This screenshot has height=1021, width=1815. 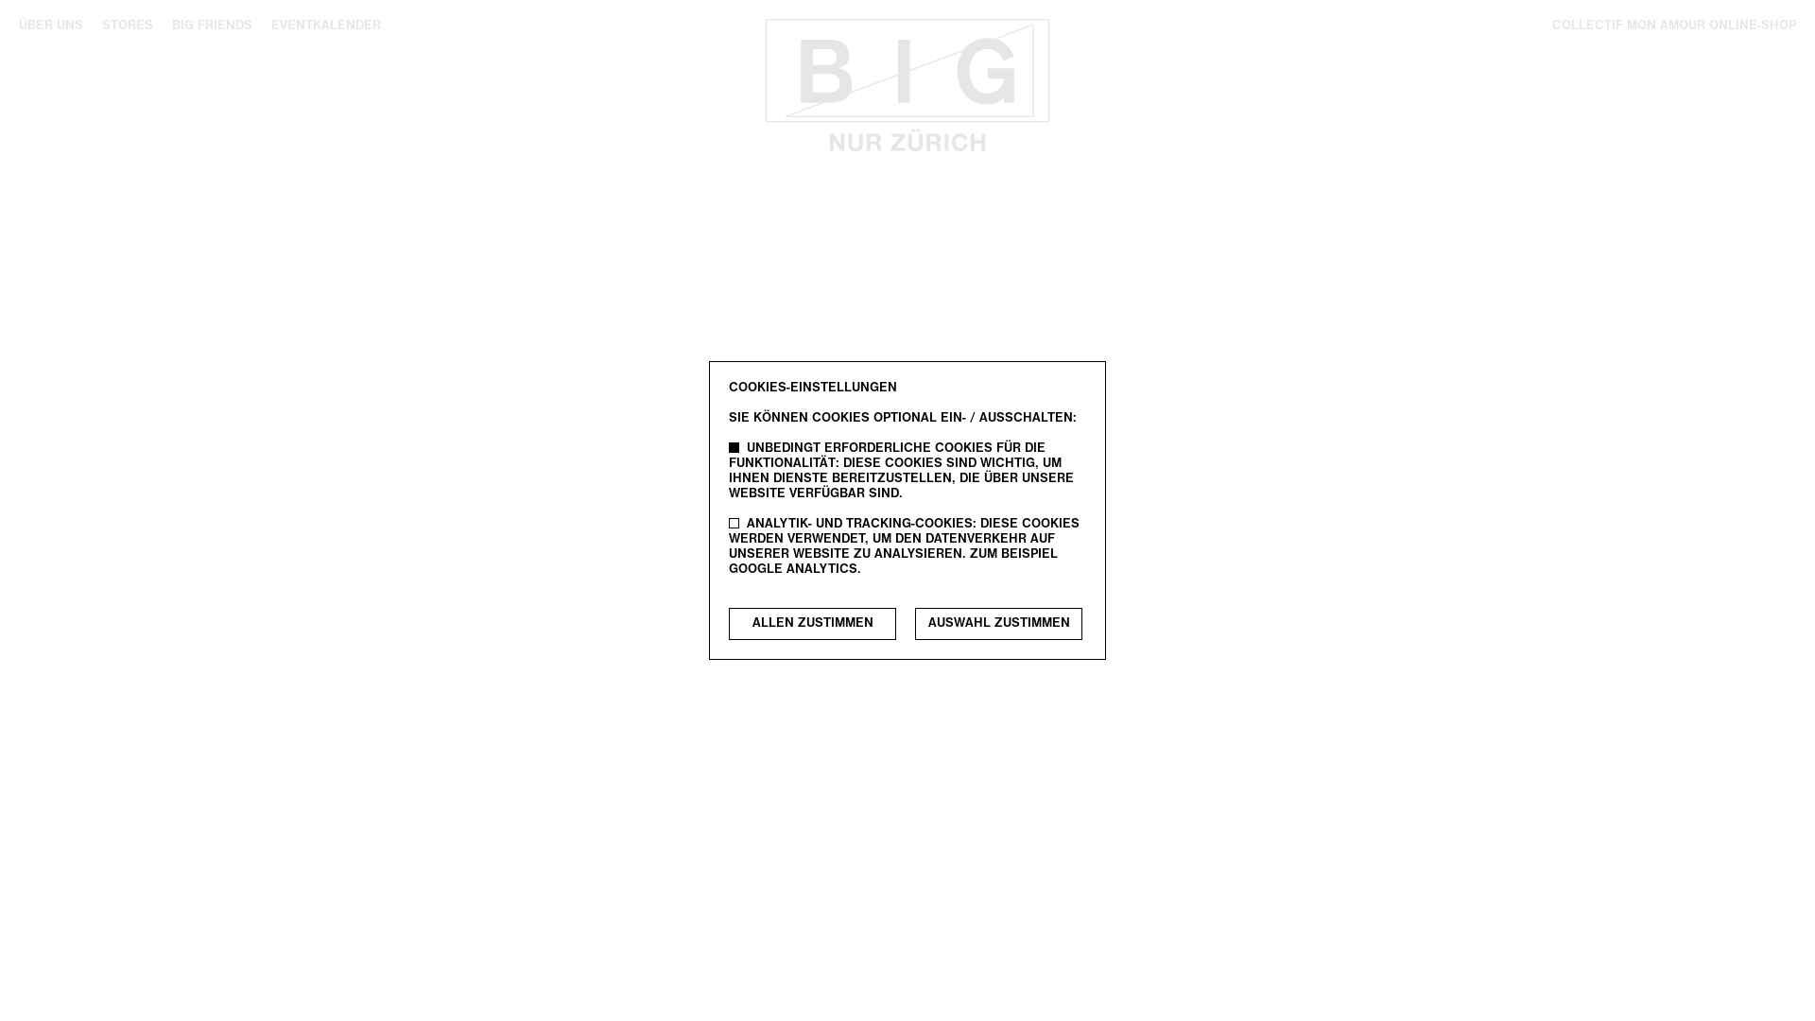 What do you see at coordinates (128, 26) in the screenshot?
I see `STORES` at bounding box center [128, 26].